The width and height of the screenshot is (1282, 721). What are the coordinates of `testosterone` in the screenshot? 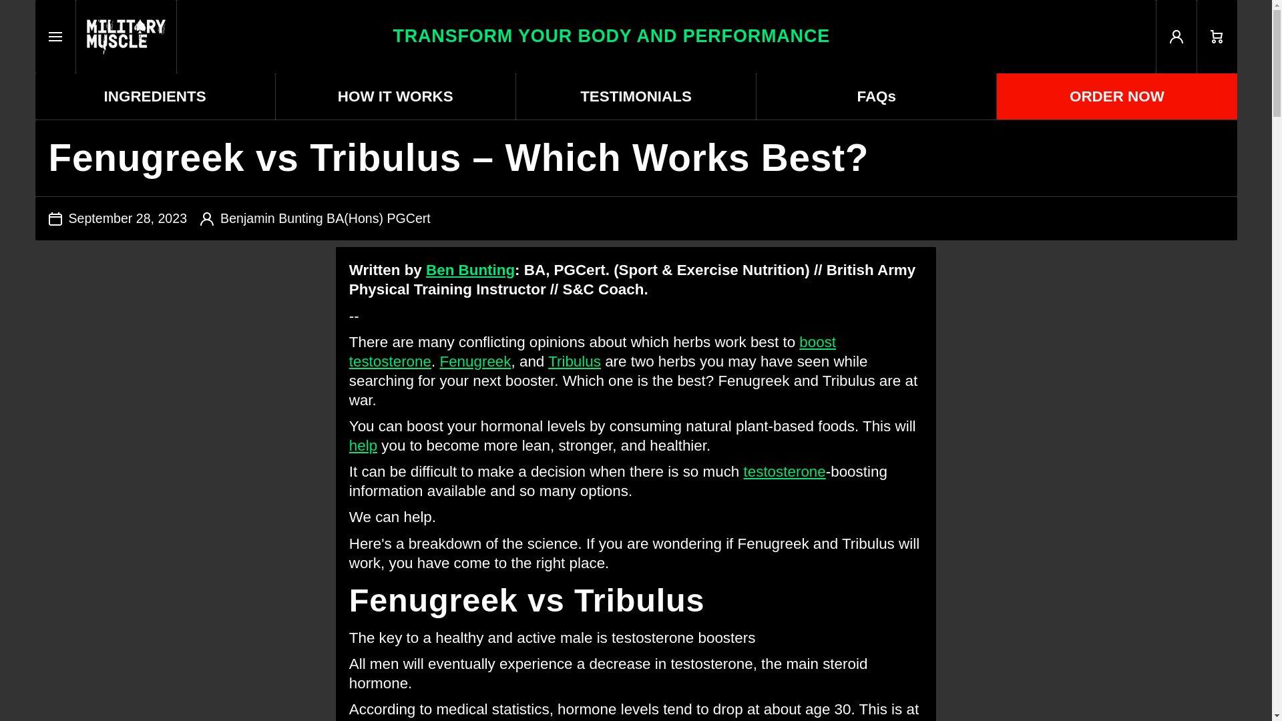 It's located at (784, 471).